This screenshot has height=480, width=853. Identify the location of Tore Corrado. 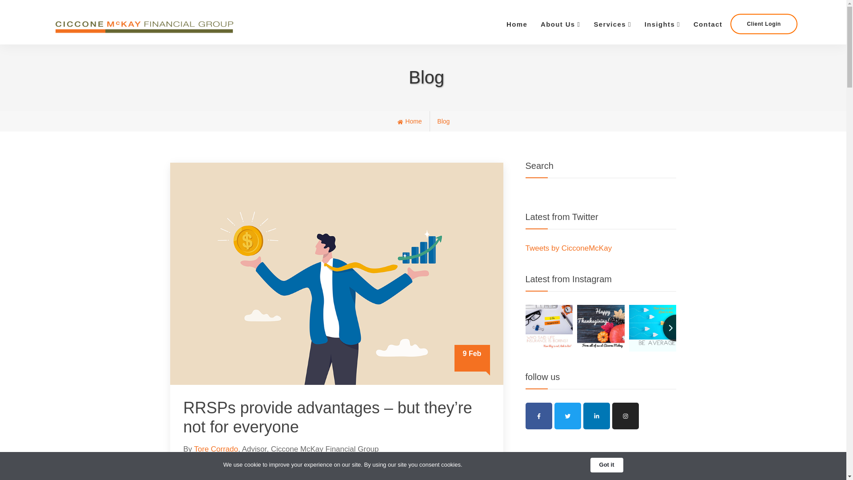
(216, 449).